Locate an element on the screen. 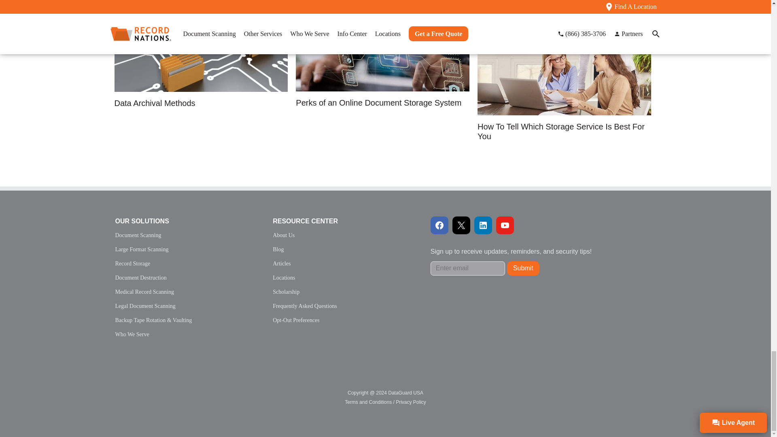 The width and height of the screenshot is (777, 437). Linkedin is located at coordinates (483, 225).